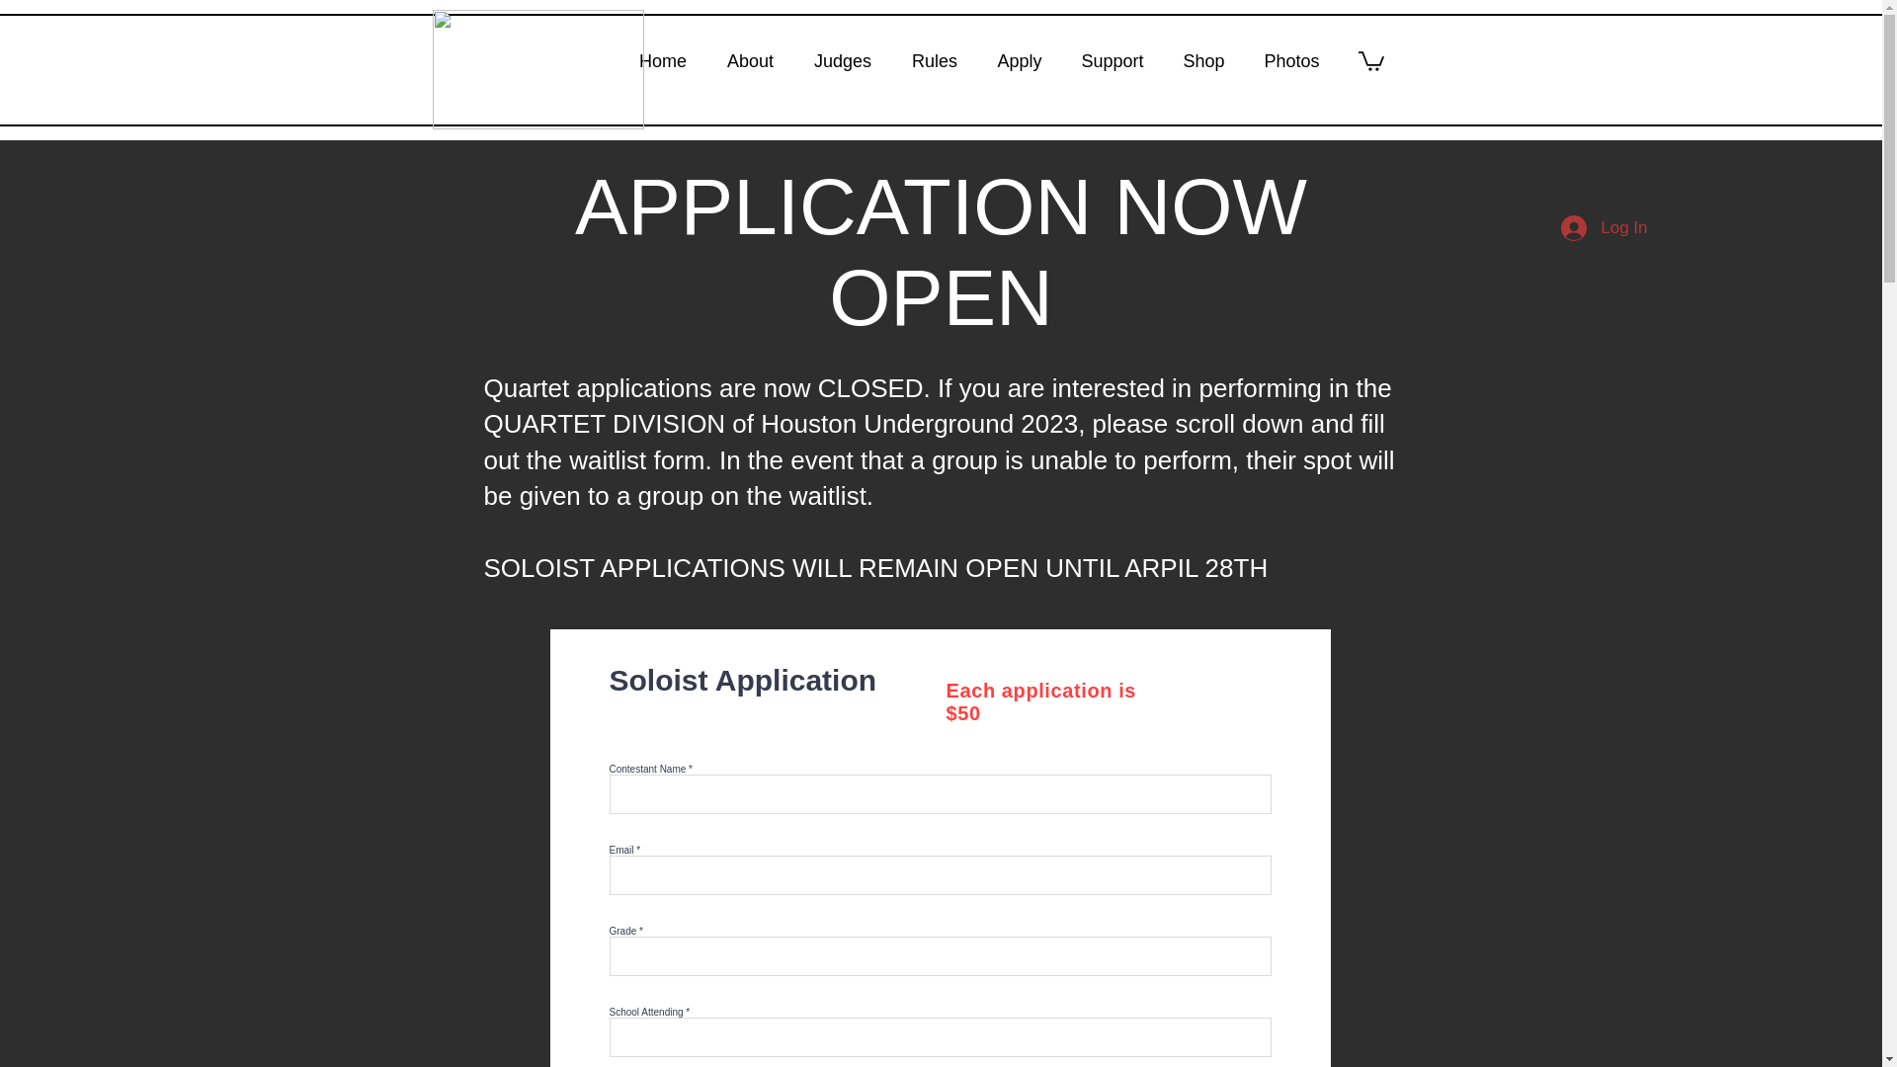  Describe the element at coordinates (662, 60) in the screenshot. I see `Home` at that location.